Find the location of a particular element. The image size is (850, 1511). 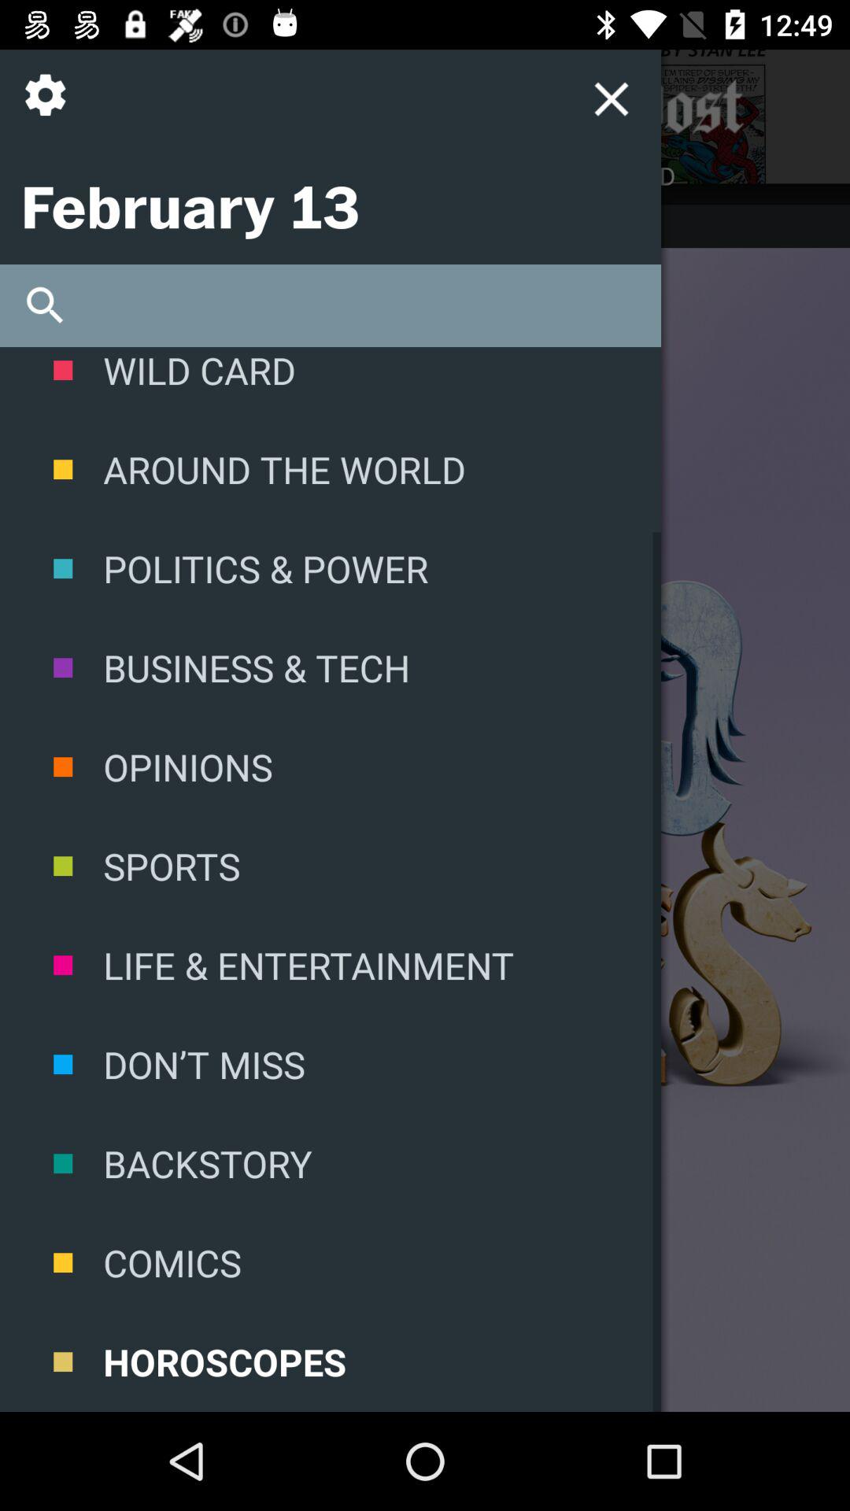

go to settings is located at coordinates (52, 107).